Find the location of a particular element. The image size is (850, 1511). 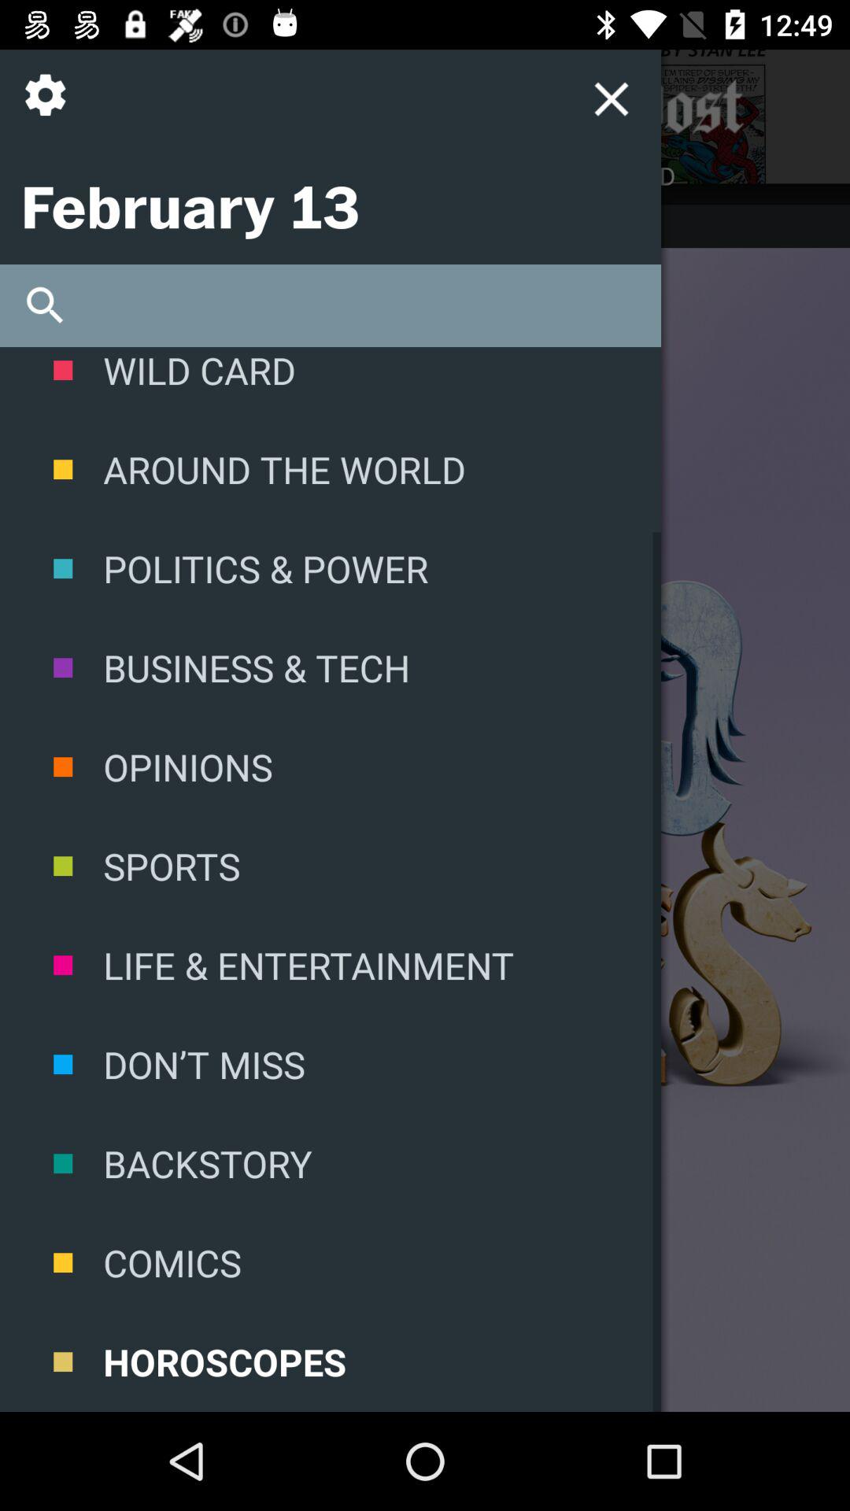

go to settings is located at coordinates (52, 107).